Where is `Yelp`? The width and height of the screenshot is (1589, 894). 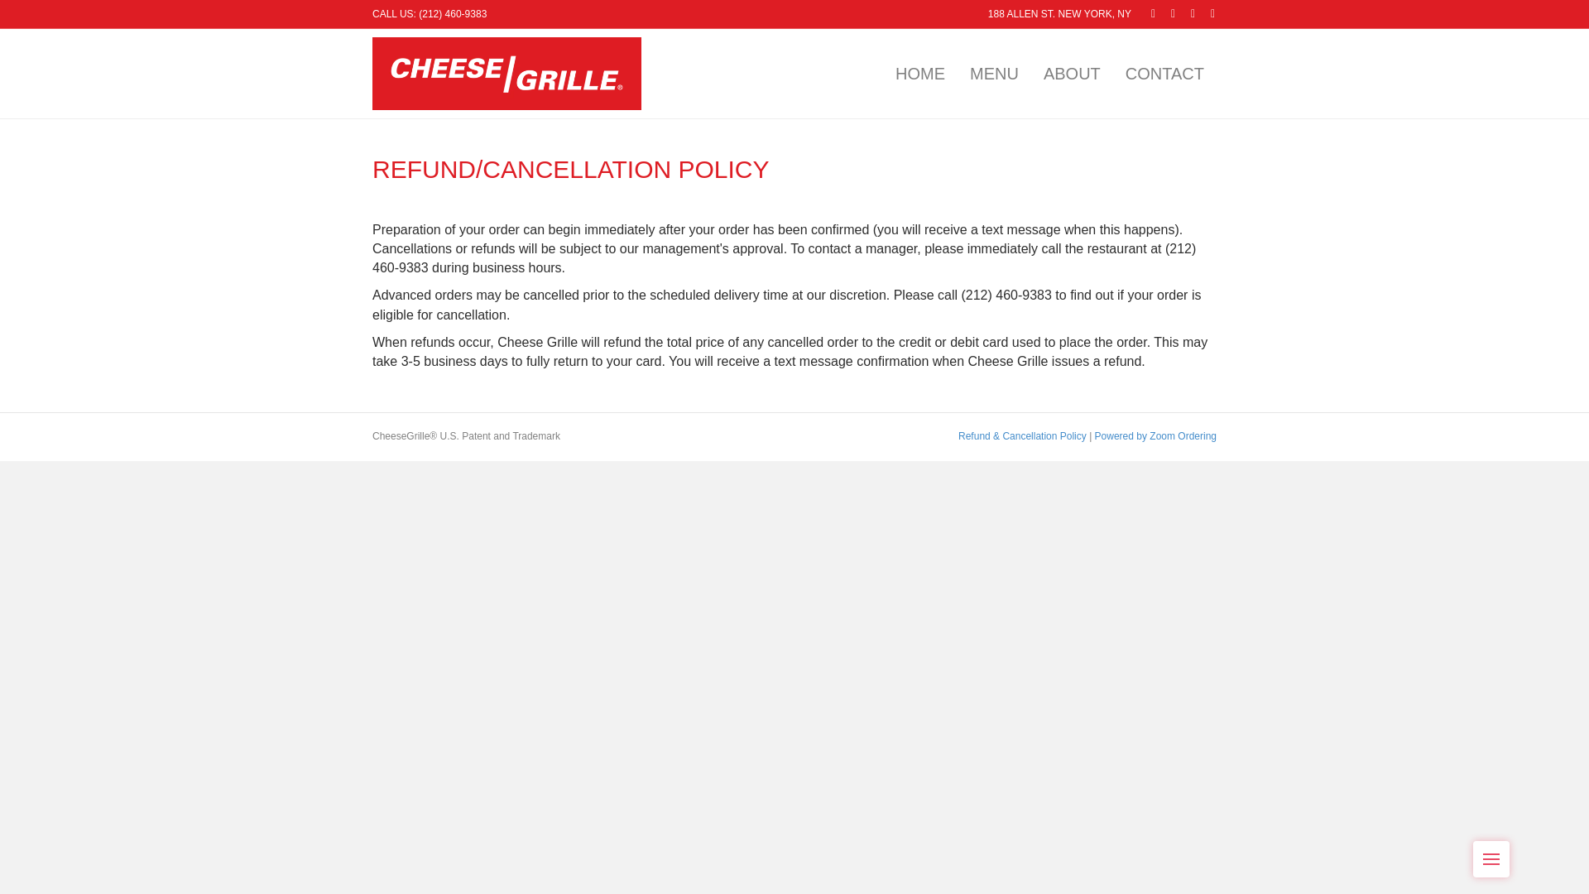 Yelp is located at coordinates (1185, 12).